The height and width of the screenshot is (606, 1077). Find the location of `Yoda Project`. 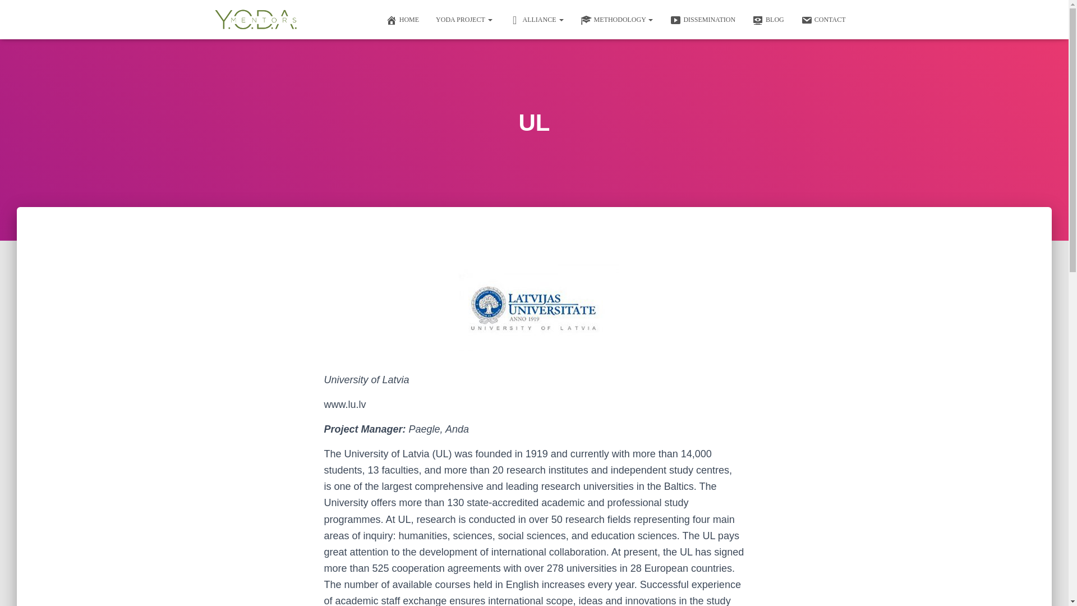

Yoda Project is located at coordinates (464, 19).